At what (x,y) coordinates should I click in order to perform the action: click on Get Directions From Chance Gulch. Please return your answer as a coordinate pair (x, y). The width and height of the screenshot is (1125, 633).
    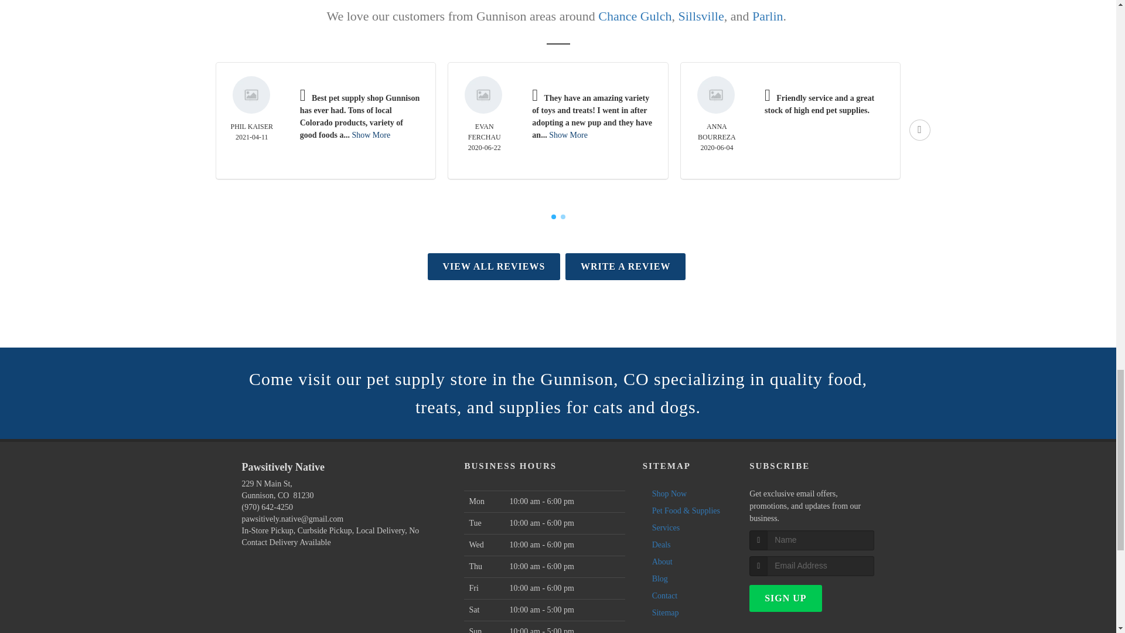
    Looking at the image, I should click on (635, 16).